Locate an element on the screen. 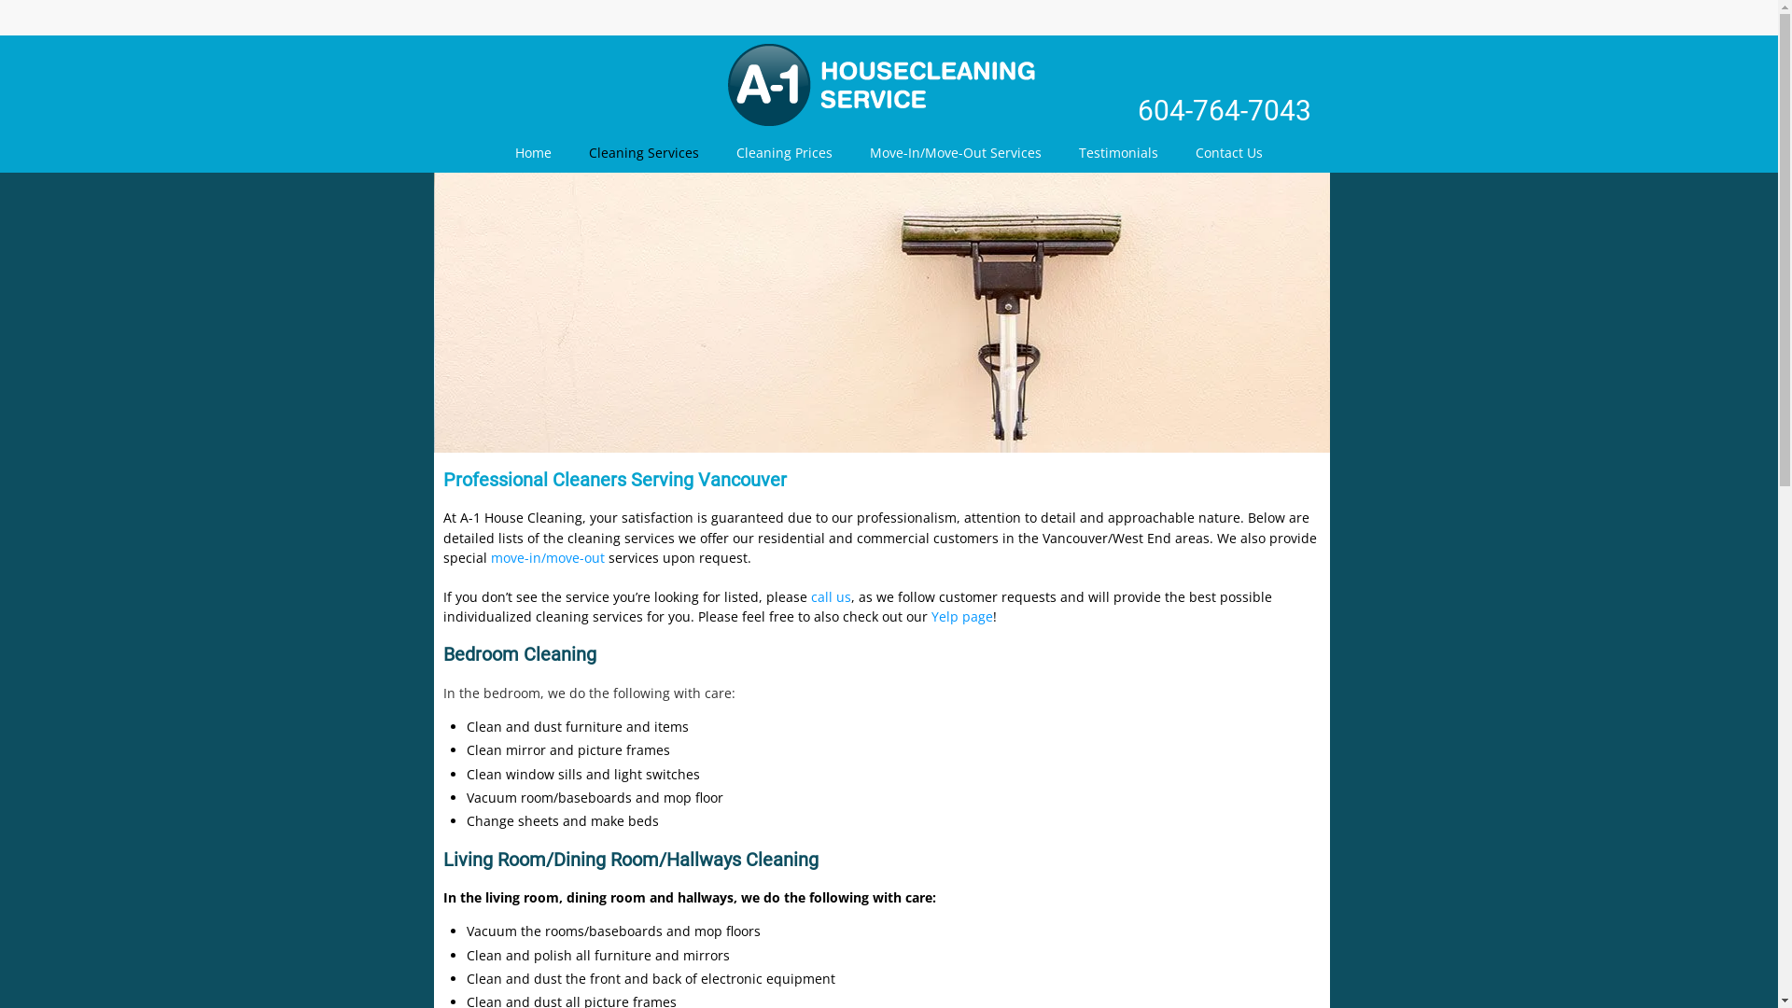 Image resolution: width=1792 pixels, height=1008 pixels. Yelp page is located at coordinates (962, 616).